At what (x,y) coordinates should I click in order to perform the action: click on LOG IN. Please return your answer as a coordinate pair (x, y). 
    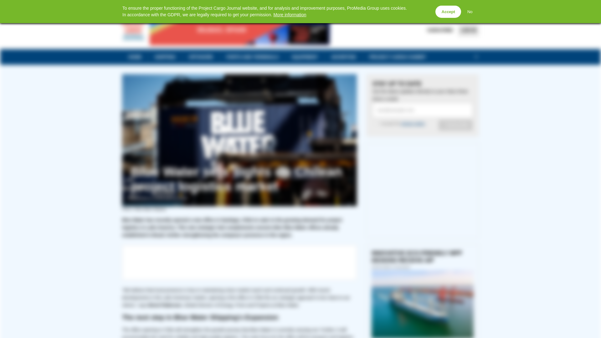
    Looking at the image, I should click on (468, 30).